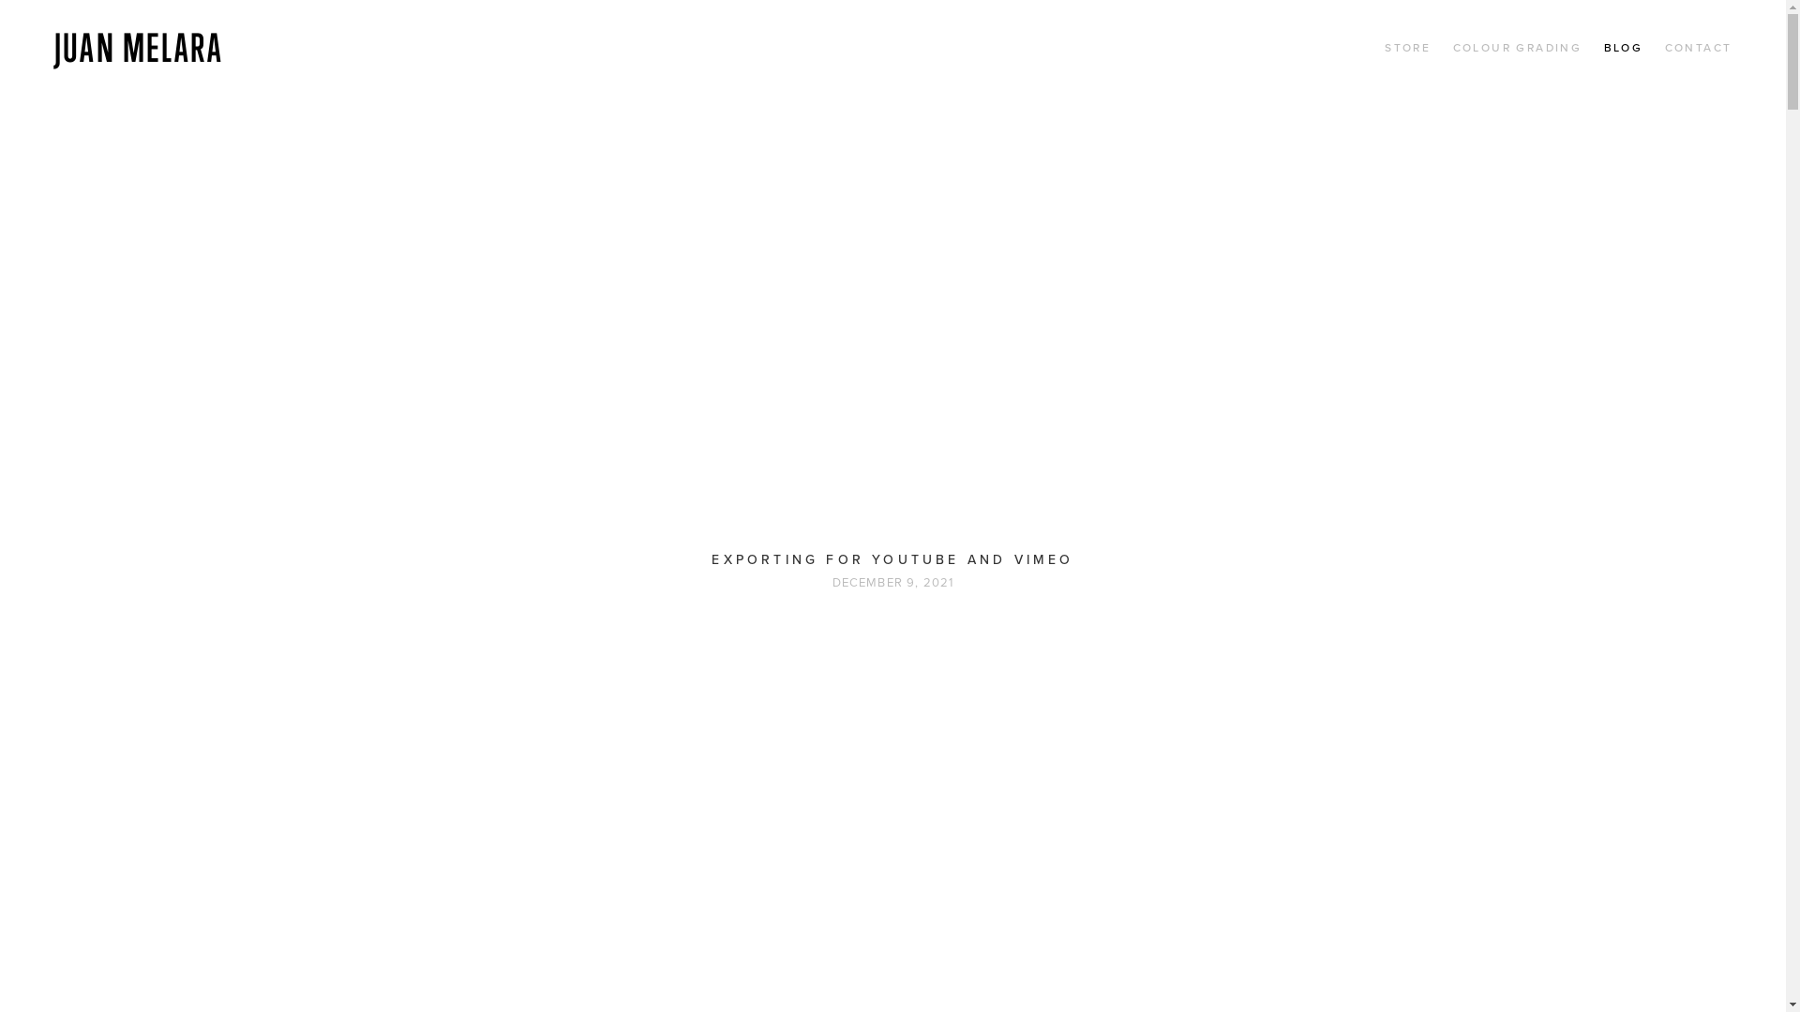 This screenshot has width=1800, height=1012. Describe the element at coordinates (1624, 48) in the screenshot. I see `BLOG` at that location.